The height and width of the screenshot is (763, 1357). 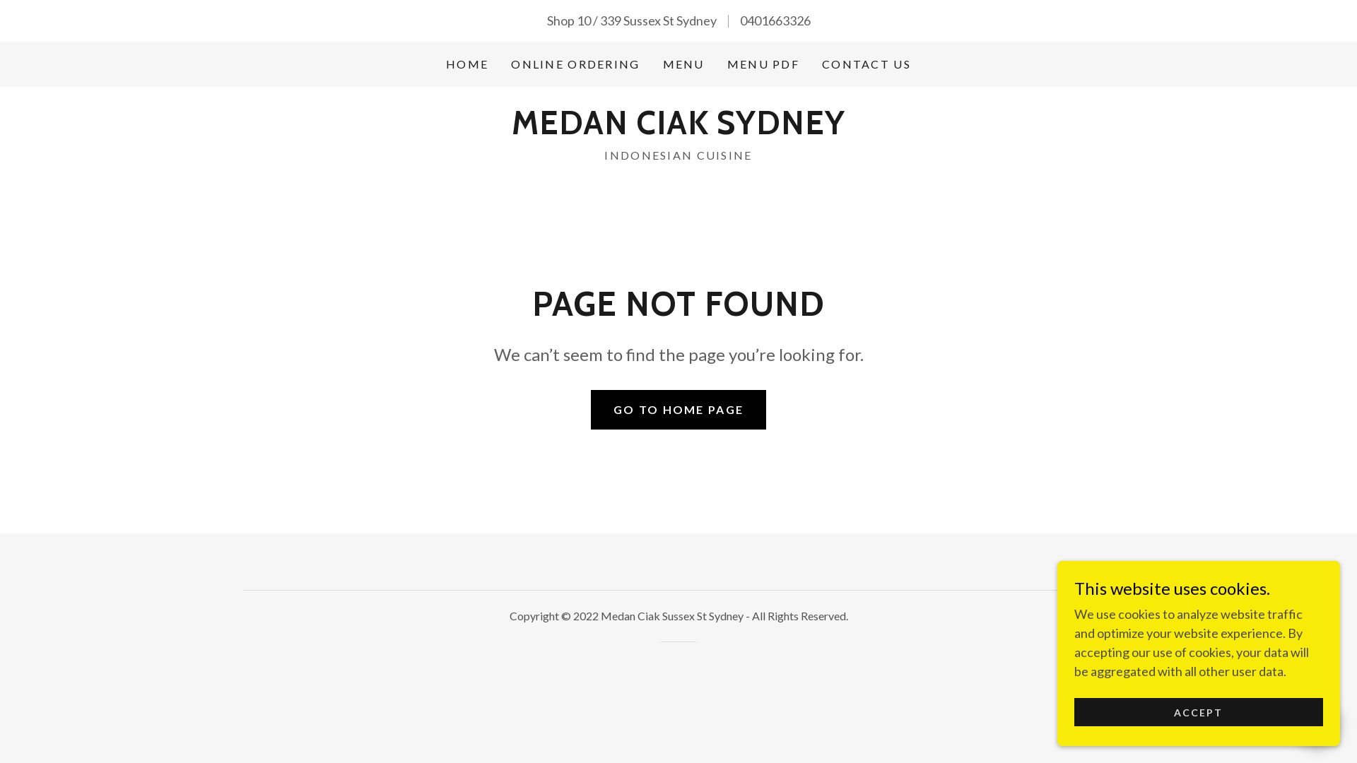 I want to click on MEDAN CIAK SYDNEY, so click(x=678, y=129).